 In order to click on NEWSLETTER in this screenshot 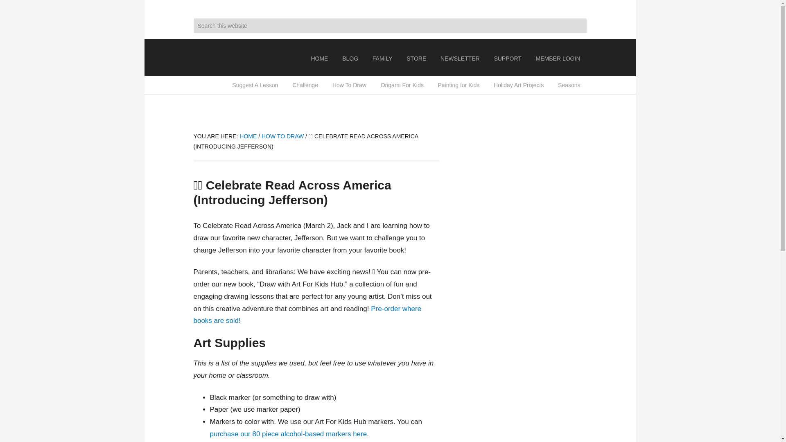, I will do `click(460, 58)`.